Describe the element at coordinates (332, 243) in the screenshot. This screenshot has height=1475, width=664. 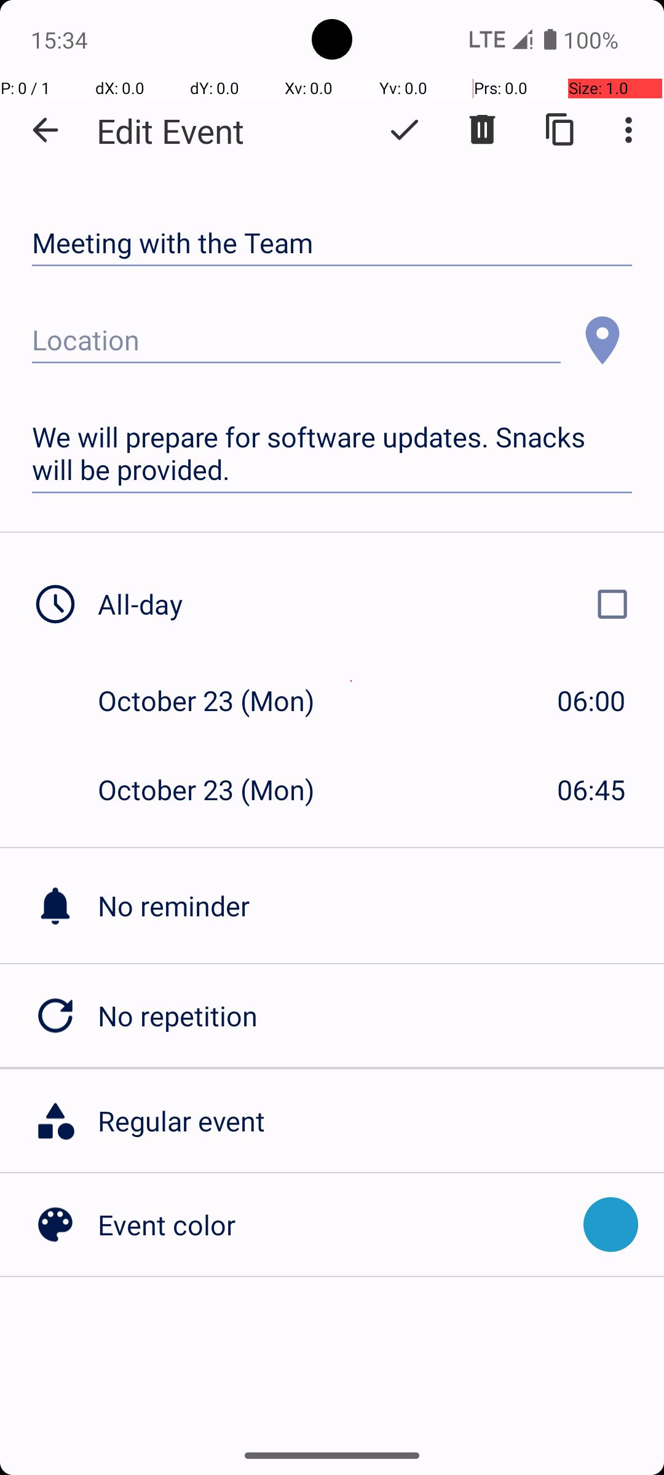
I see `Meeting with the Team` at that location.